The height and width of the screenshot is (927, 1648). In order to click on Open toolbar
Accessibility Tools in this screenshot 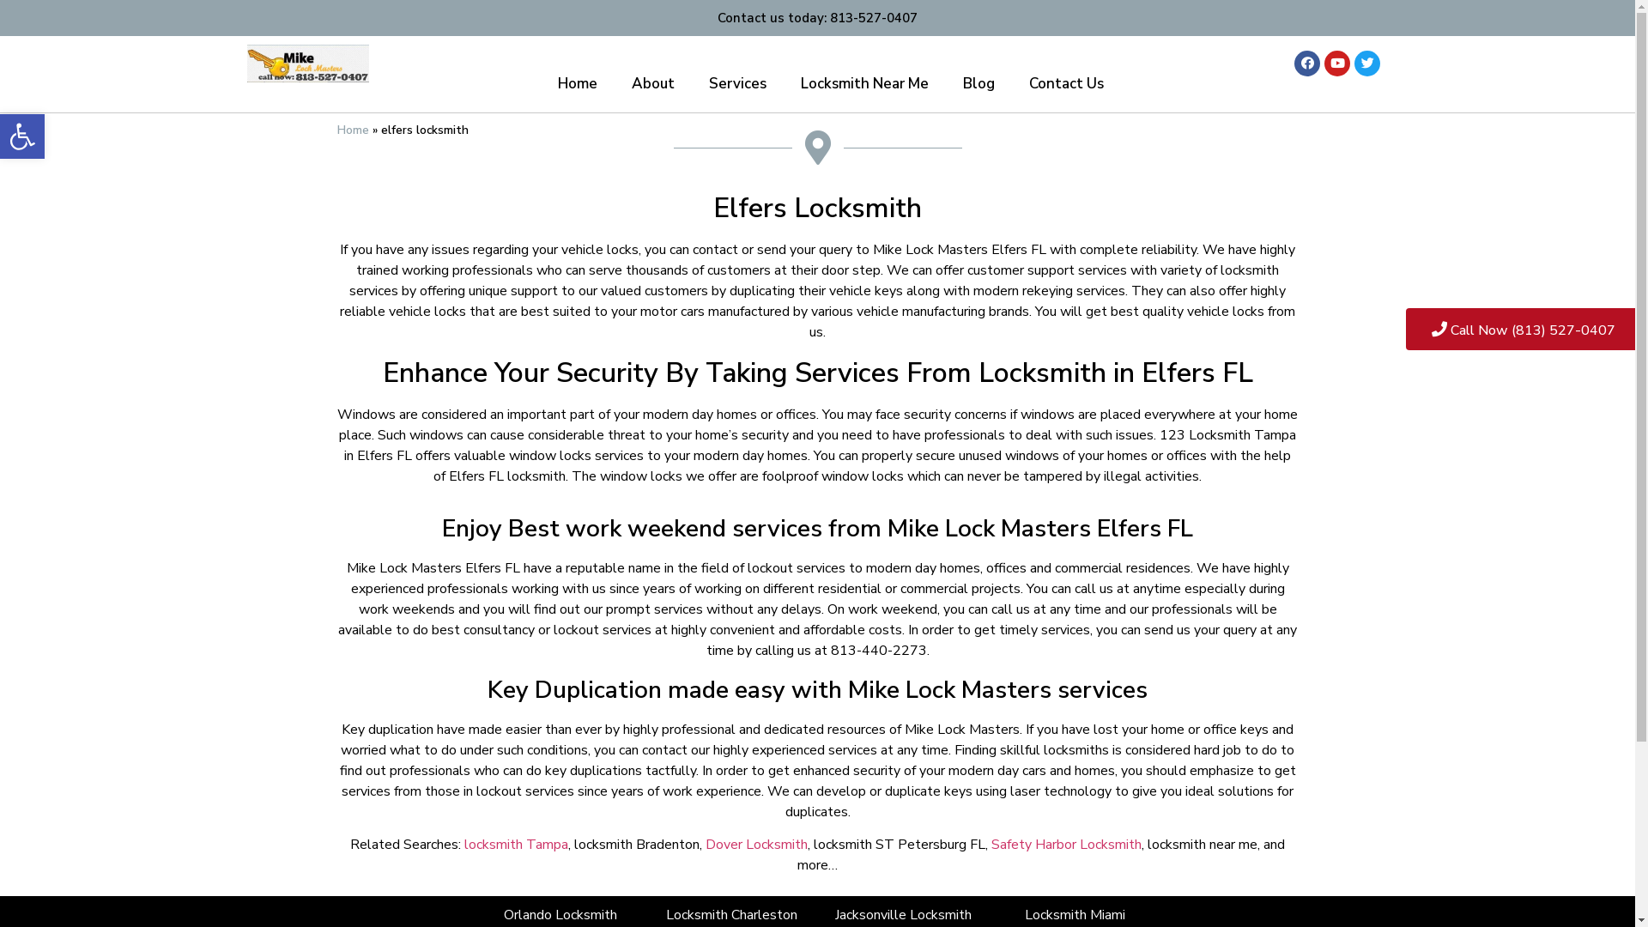, I will do `click(22, 136)`.